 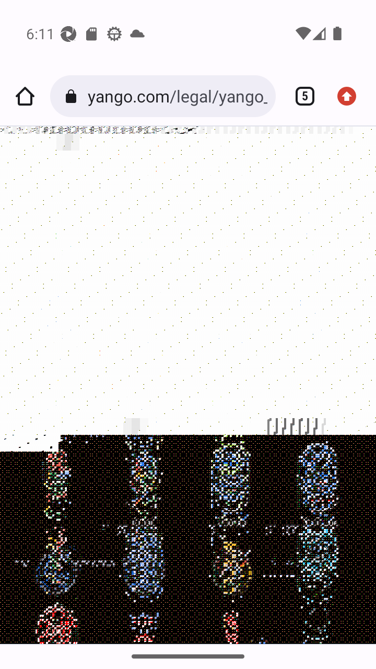 I want to click on Switch or close tabs, so click(x=301, y=96).